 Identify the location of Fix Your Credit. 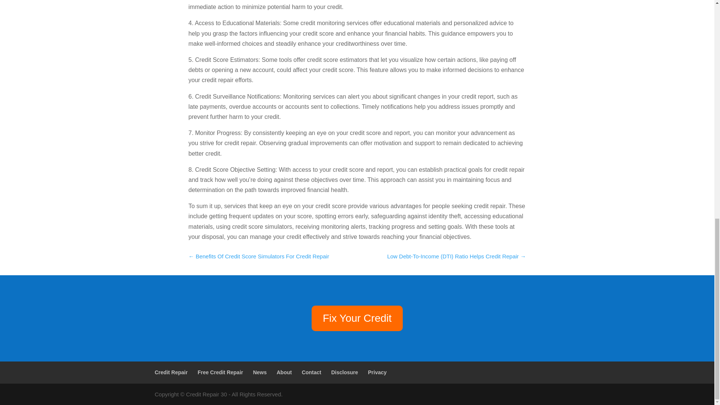
(357, 318).